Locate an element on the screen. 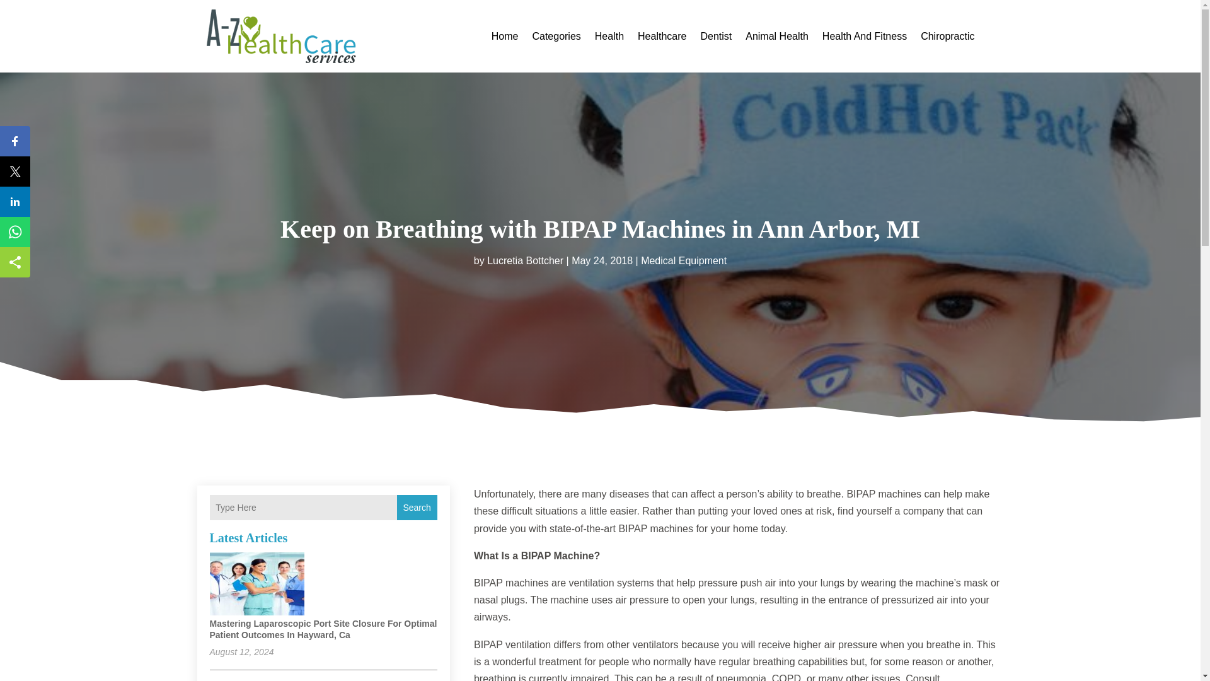 The height and width of the screenshot is (681, 1210). Search is located at coordinates (417, 508).